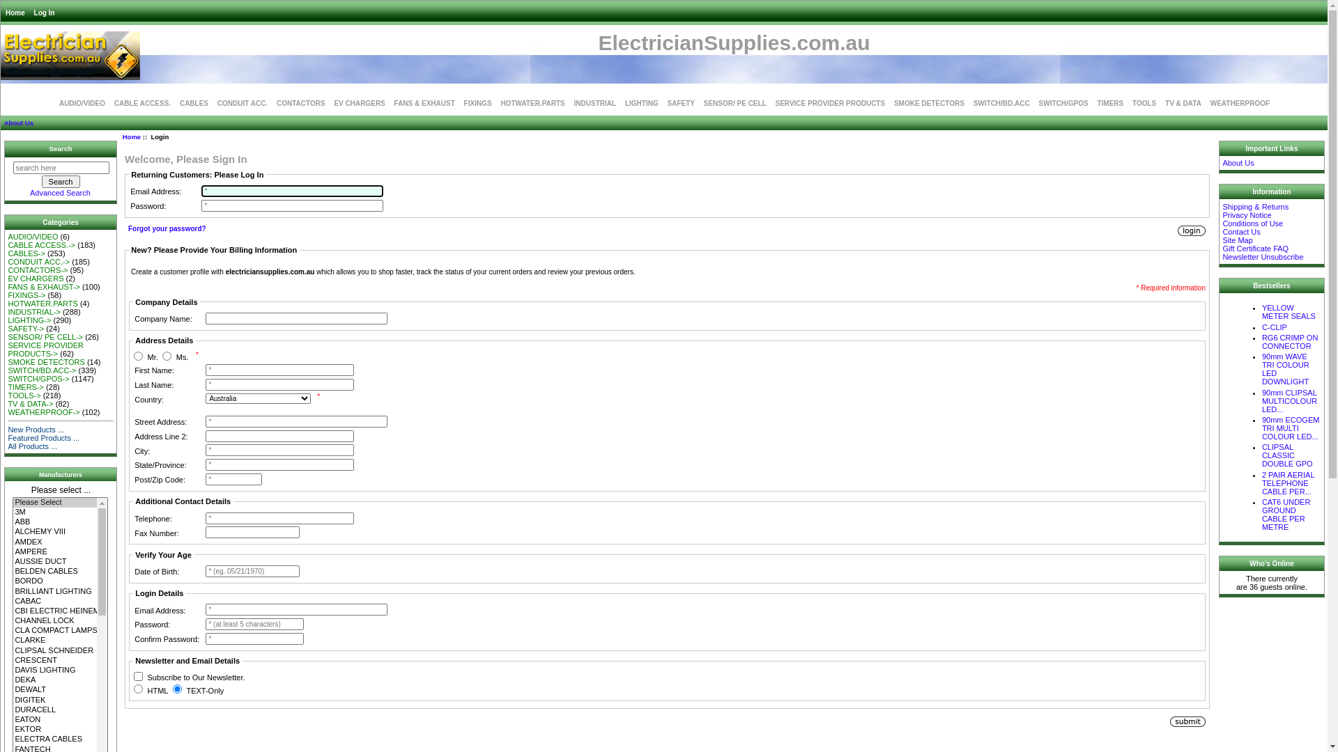 The image size is (1338, 752). Describe the element at coordinates (1289, 401) in the screenshot. I see `90mm CLIPSAL MULTICOLOUR LED...` at that location.